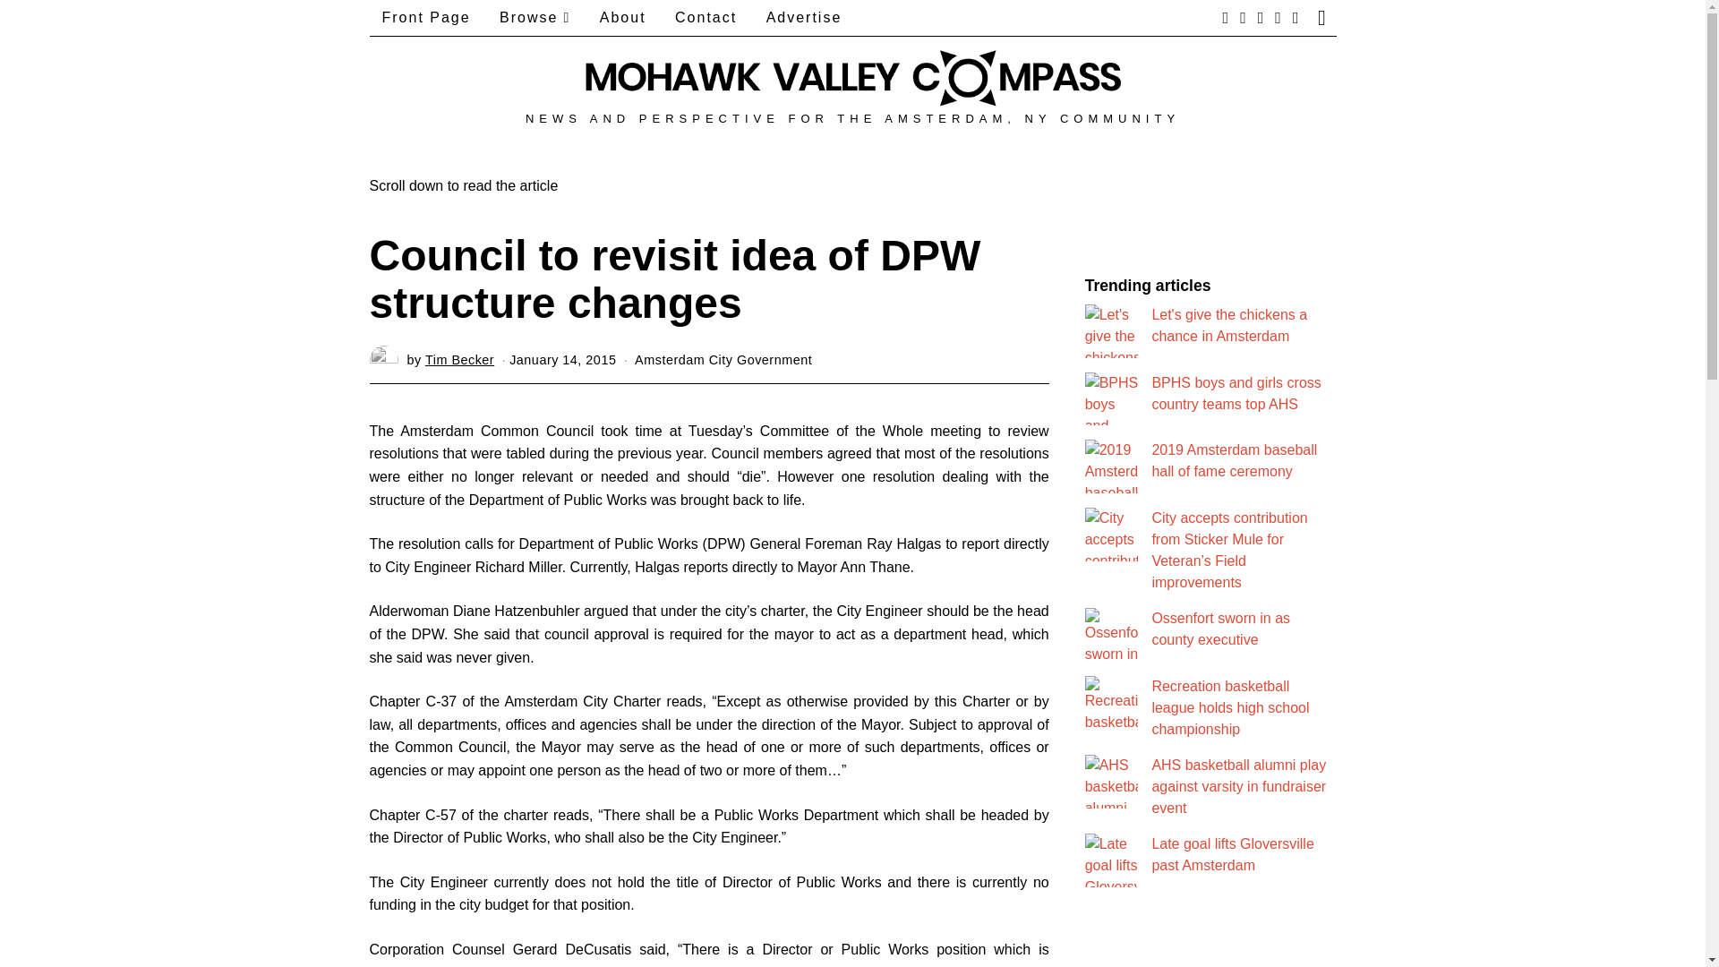  Describe the element at coordinates (1236, 394) in the screenshot. I see `BPHS boys and girls cross country teams top AHS` at that location.